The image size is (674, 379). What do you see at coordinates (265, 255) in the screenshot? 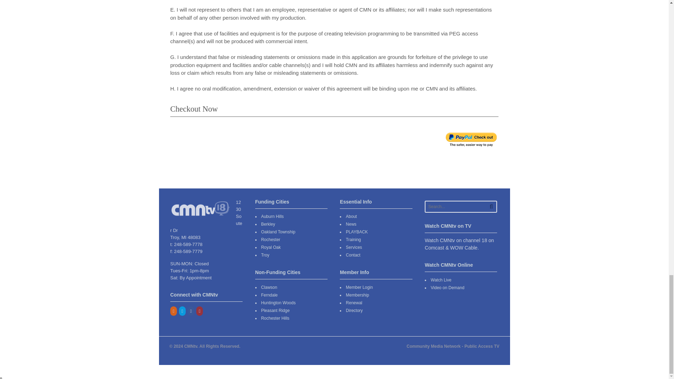
I see `Troy` at bounding box center [265, 255].